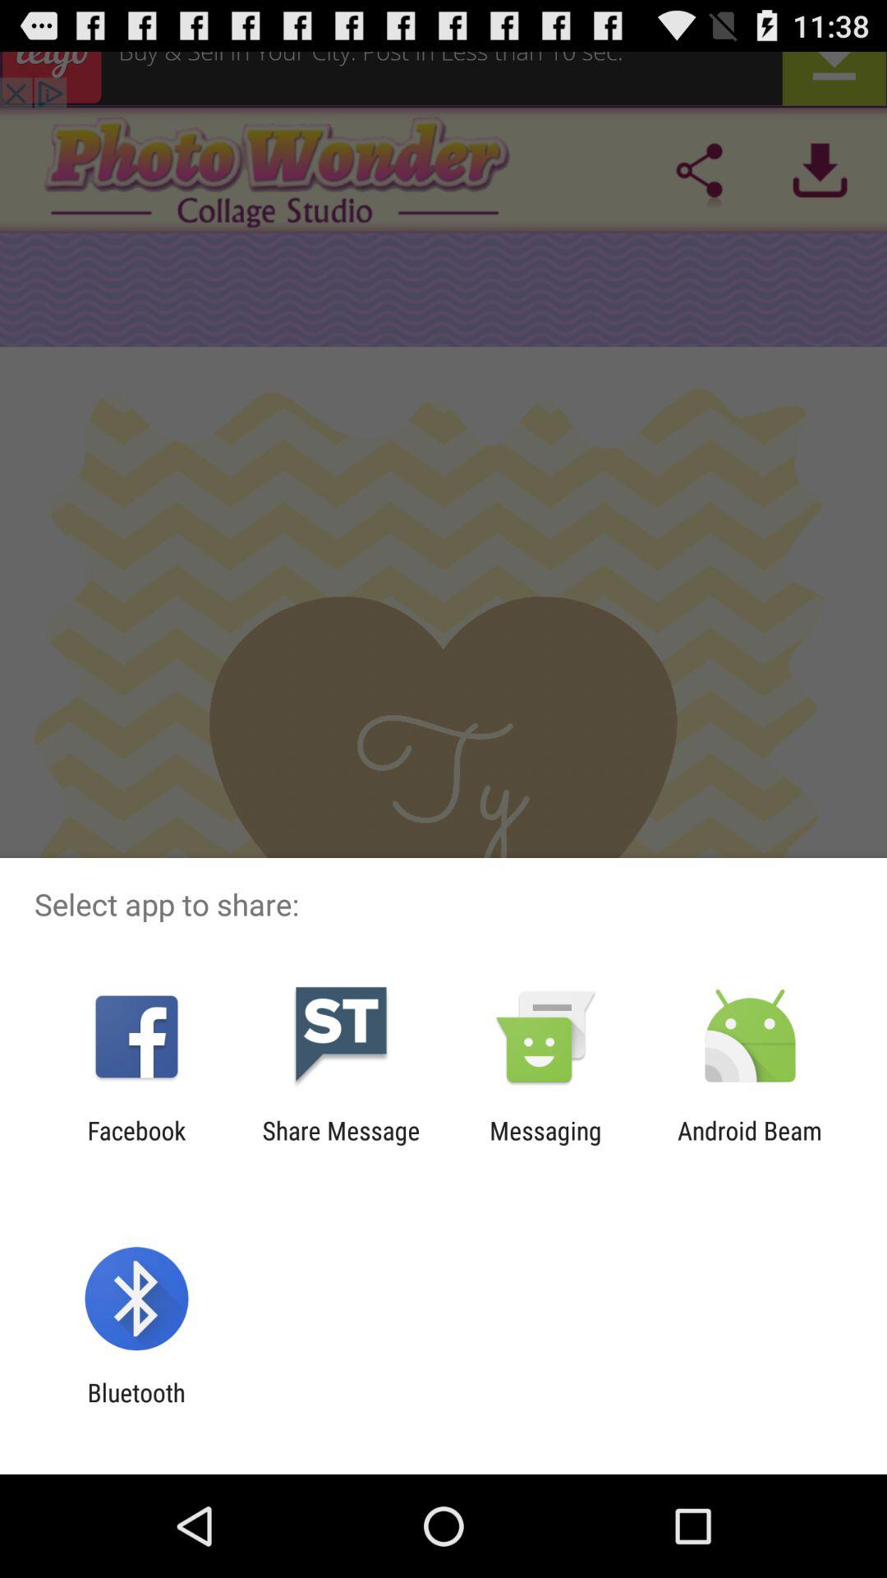 This screenshot has height=1578, width=887. I want to click on choose facebook item, so click(136, 1145).